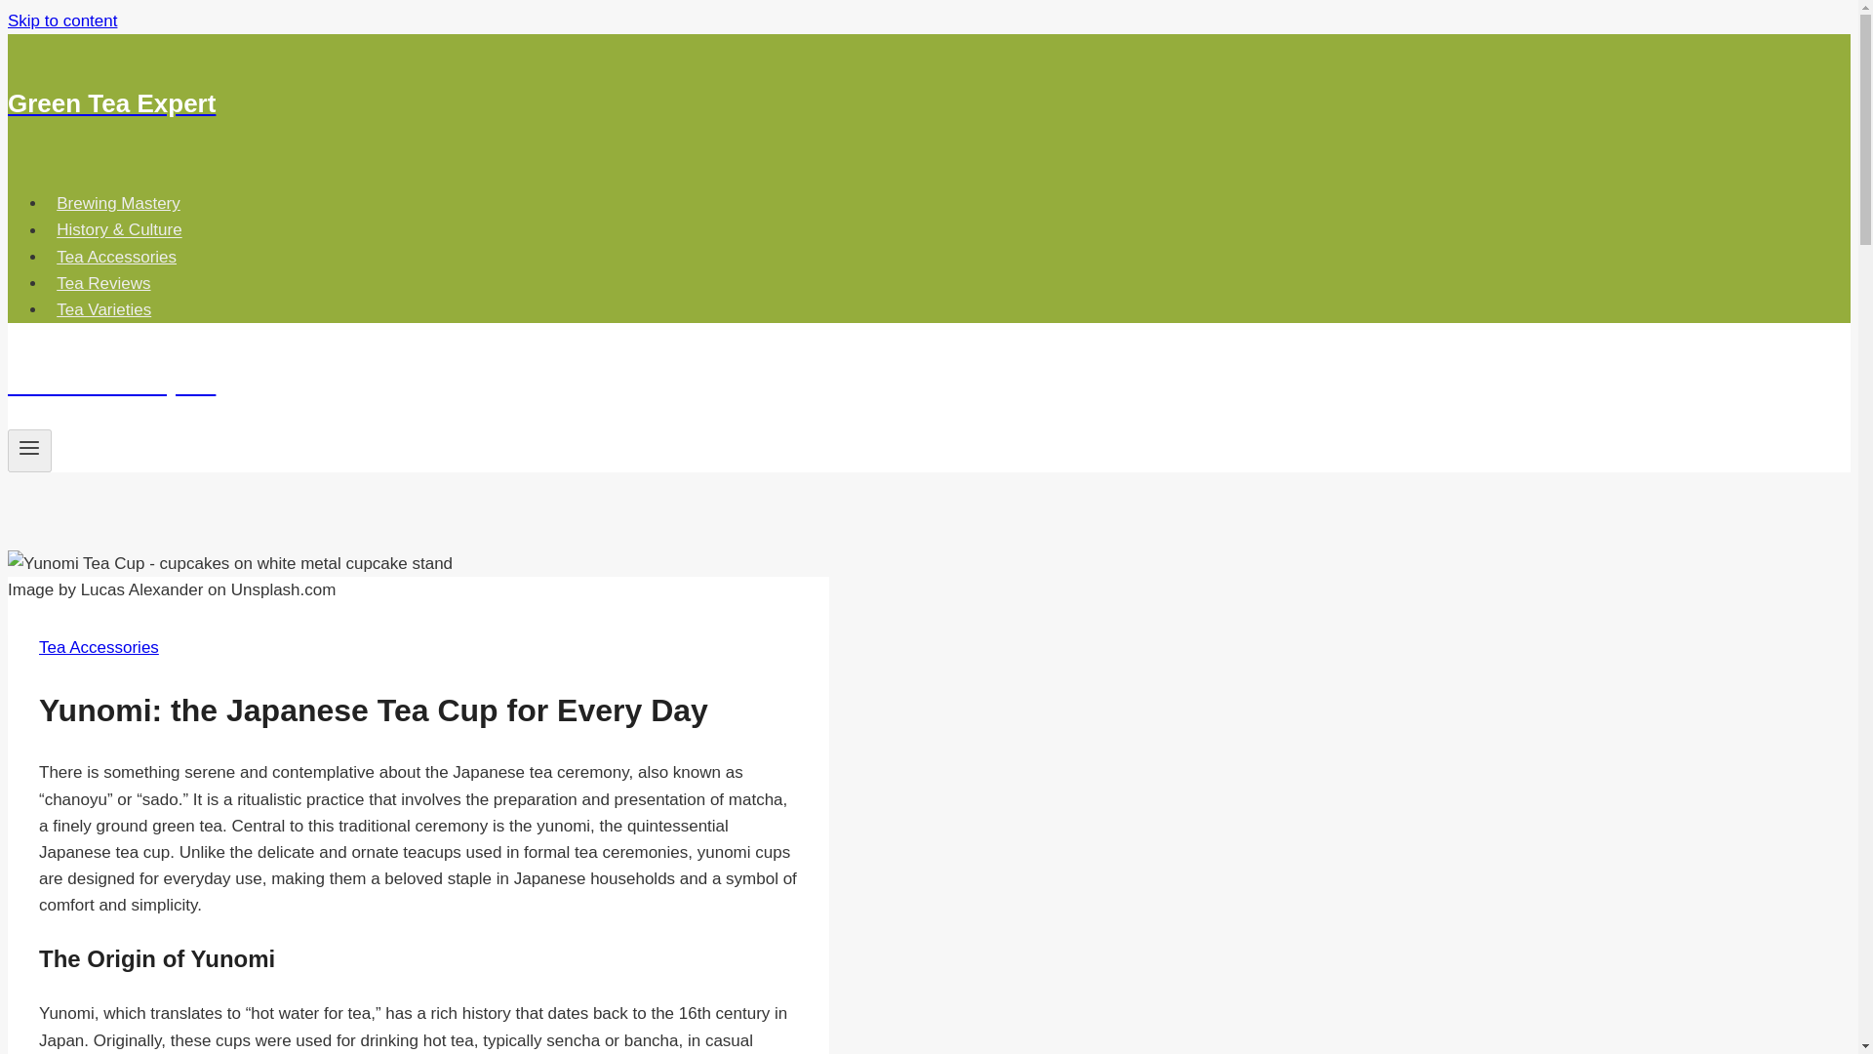  I want to click on Green Tea Expert, so click(636, 385).